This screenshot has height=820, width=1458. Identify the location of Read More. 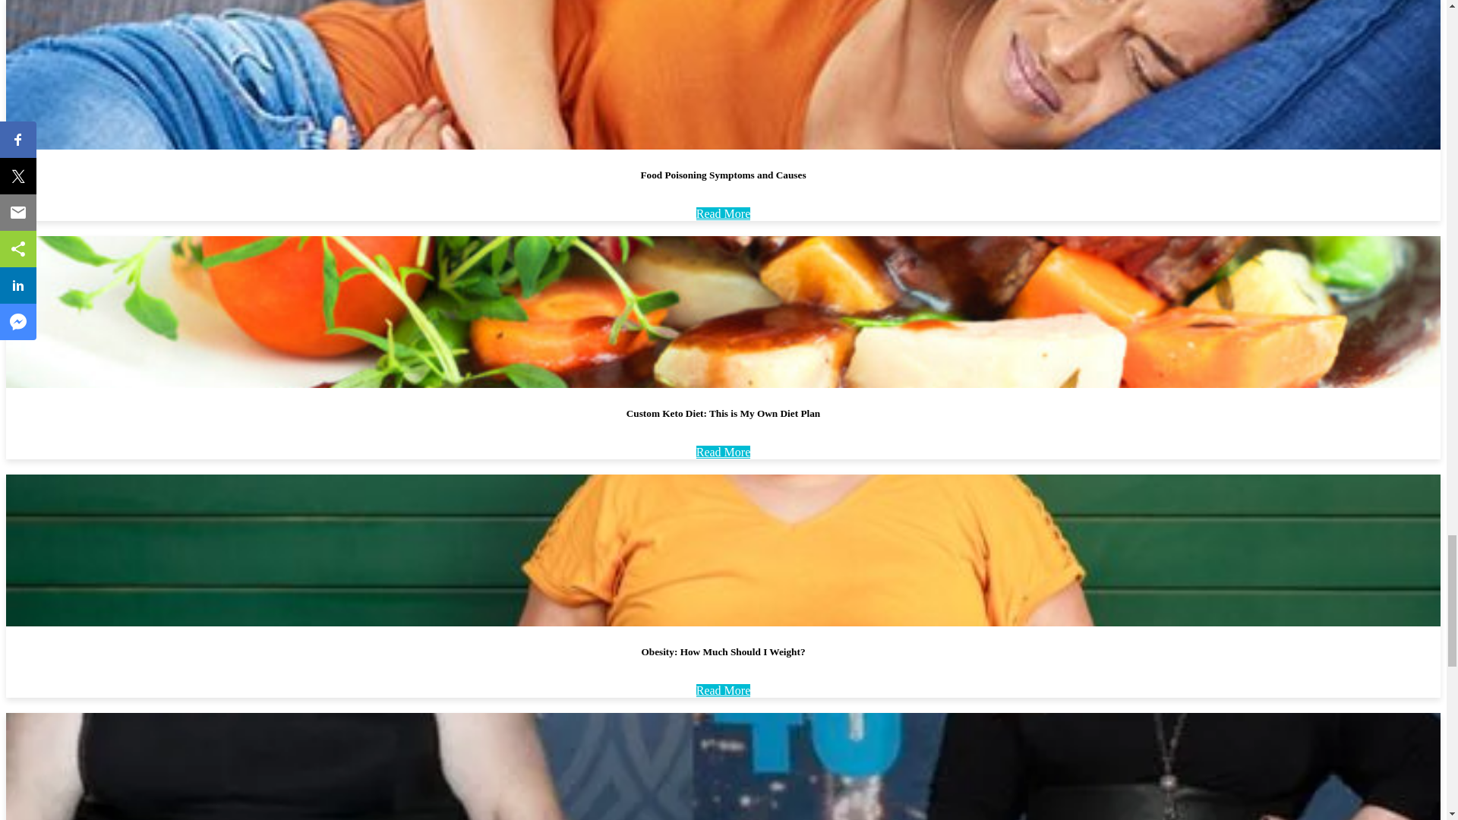
(723, 214).